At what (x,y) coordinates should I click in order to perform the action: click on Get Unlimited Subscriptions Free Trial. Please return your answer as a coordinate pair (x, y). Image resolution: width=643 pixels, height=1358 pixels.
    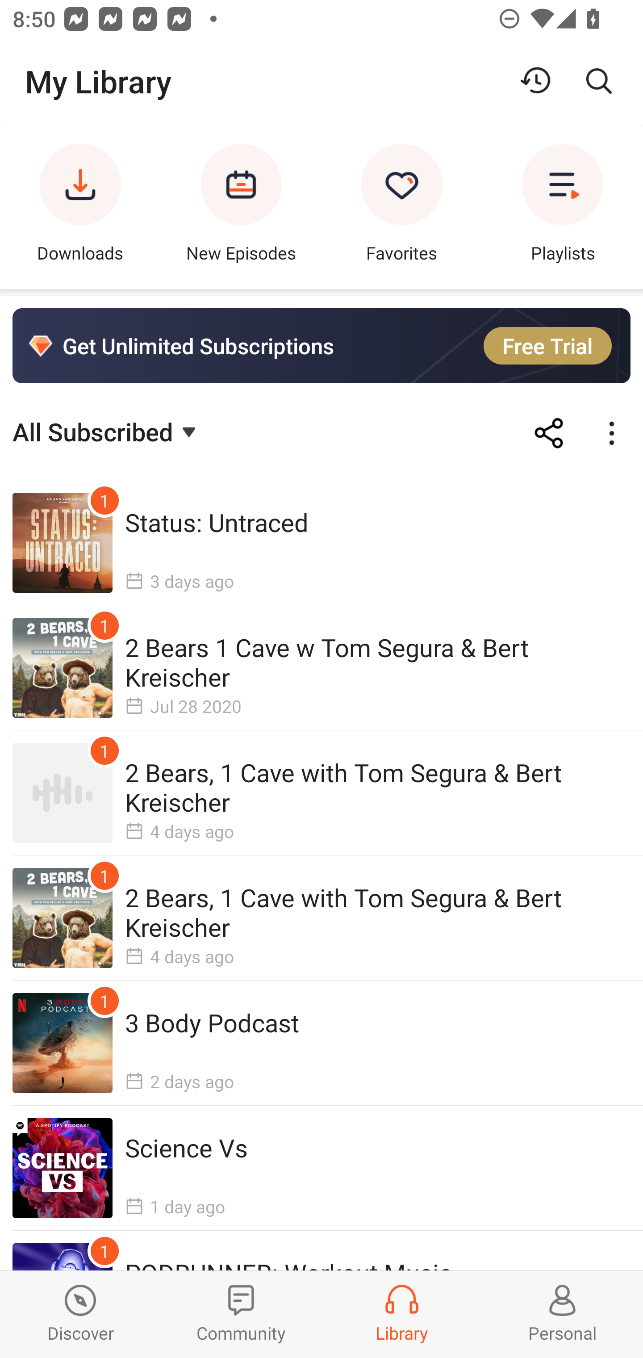
    Looking at the image, I should click on (321, 346).